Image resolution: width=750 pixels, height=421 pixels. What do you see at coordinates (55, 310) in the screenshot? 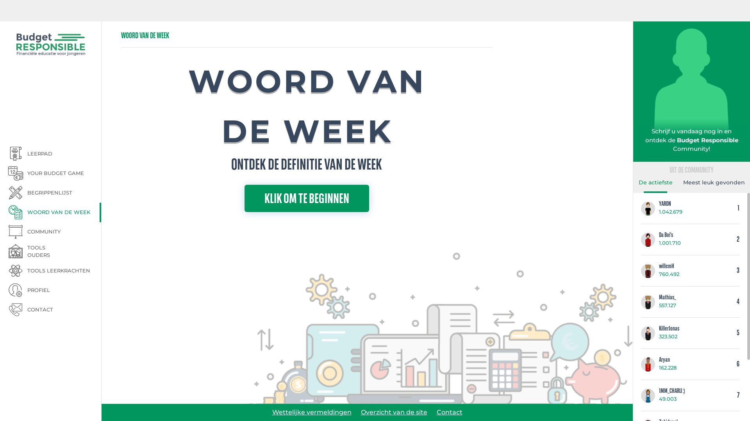
I see `CONTACT` at bounding box center [55, 310].